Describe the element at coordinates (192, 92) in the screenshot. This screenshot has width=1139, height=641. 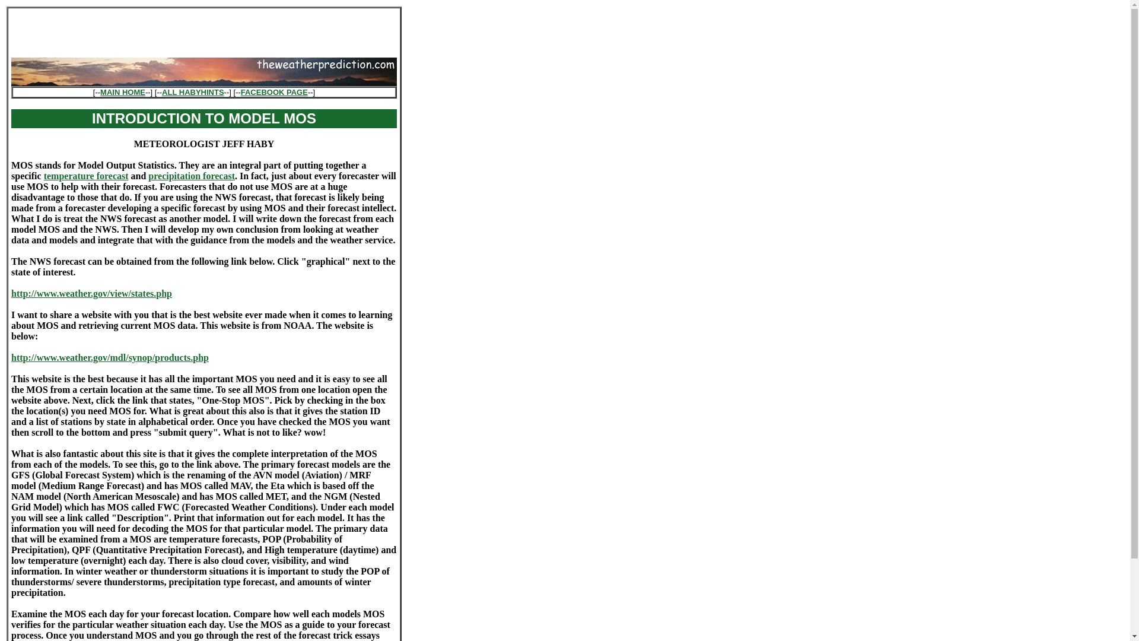
I see `ALL HABYHINTS` at that location.